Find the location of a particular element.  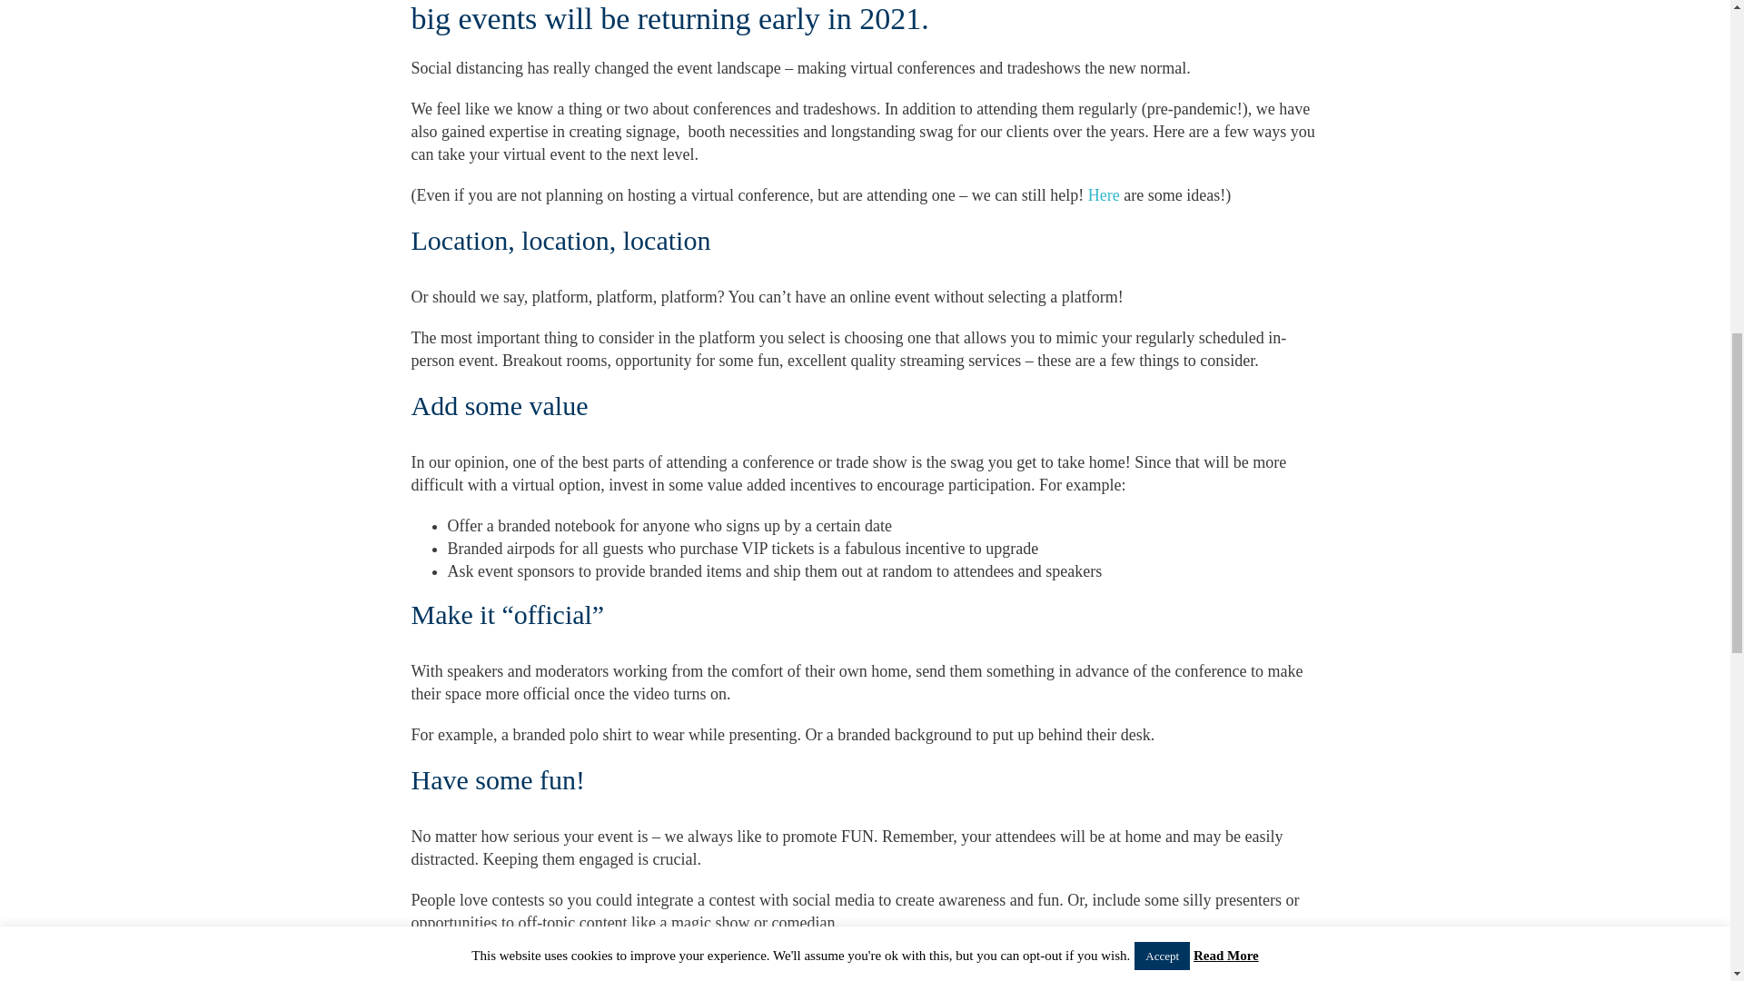

Here is located at coordinates (1104, 194).